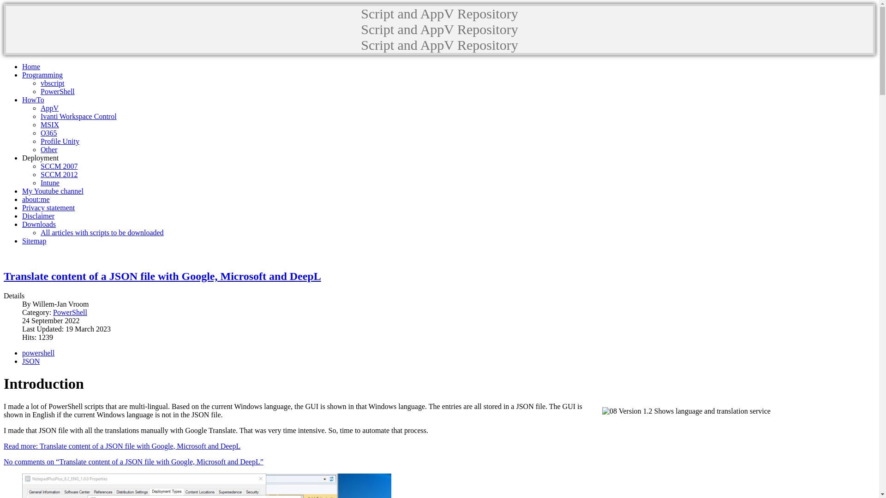  What do you see at coordinates (33, 100) in the screenshot?
I see `HowTo` at bounding box center [33, 100].